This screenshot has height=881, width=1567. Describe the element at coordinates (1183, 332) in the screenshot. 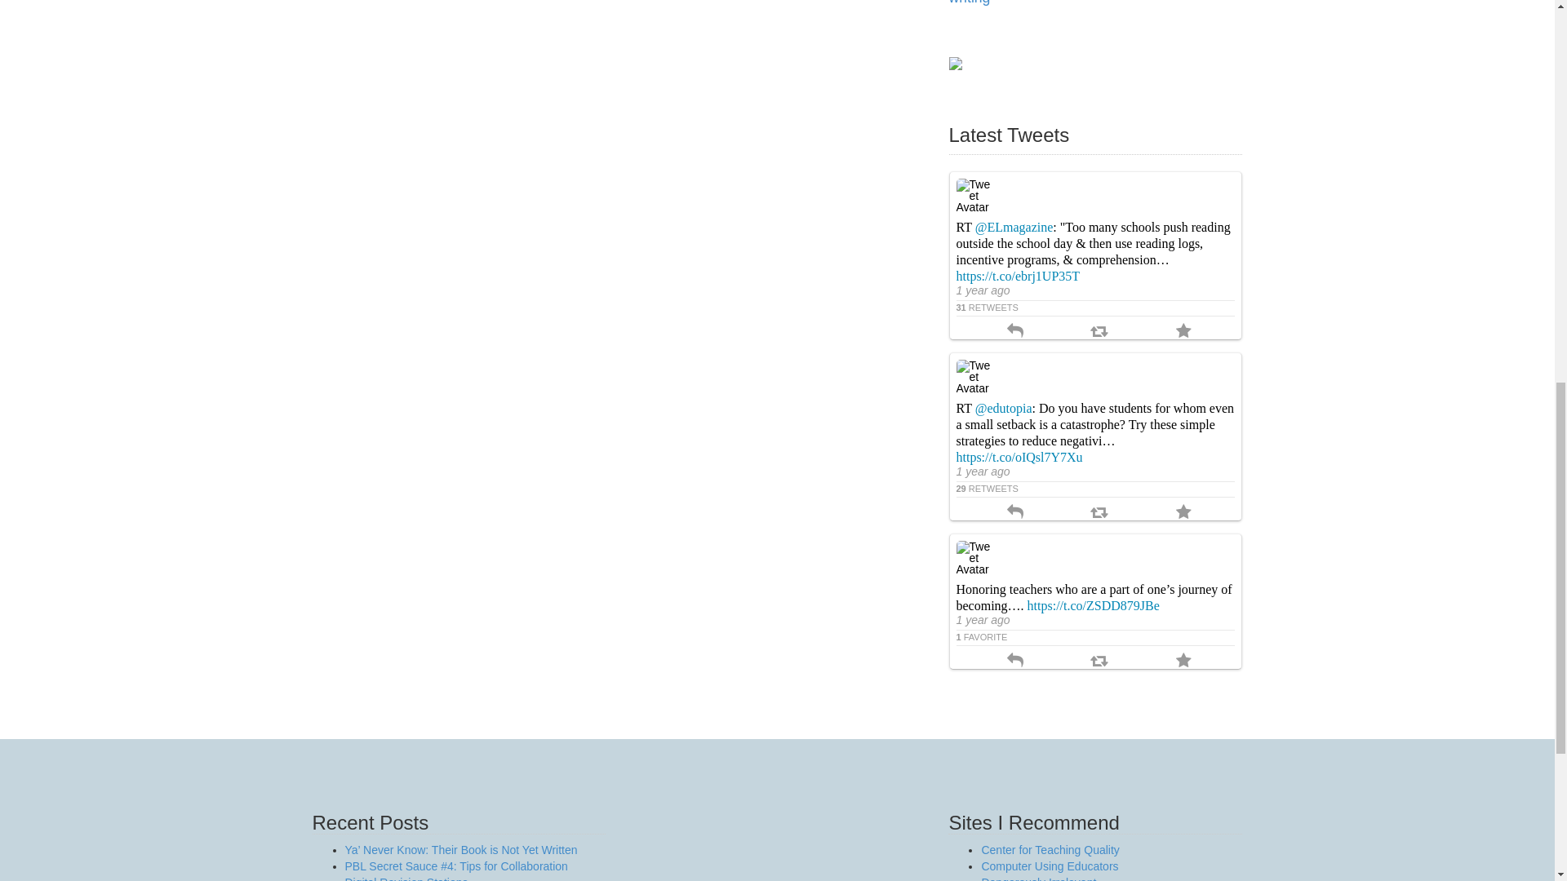

I see `Favorite` at that location.